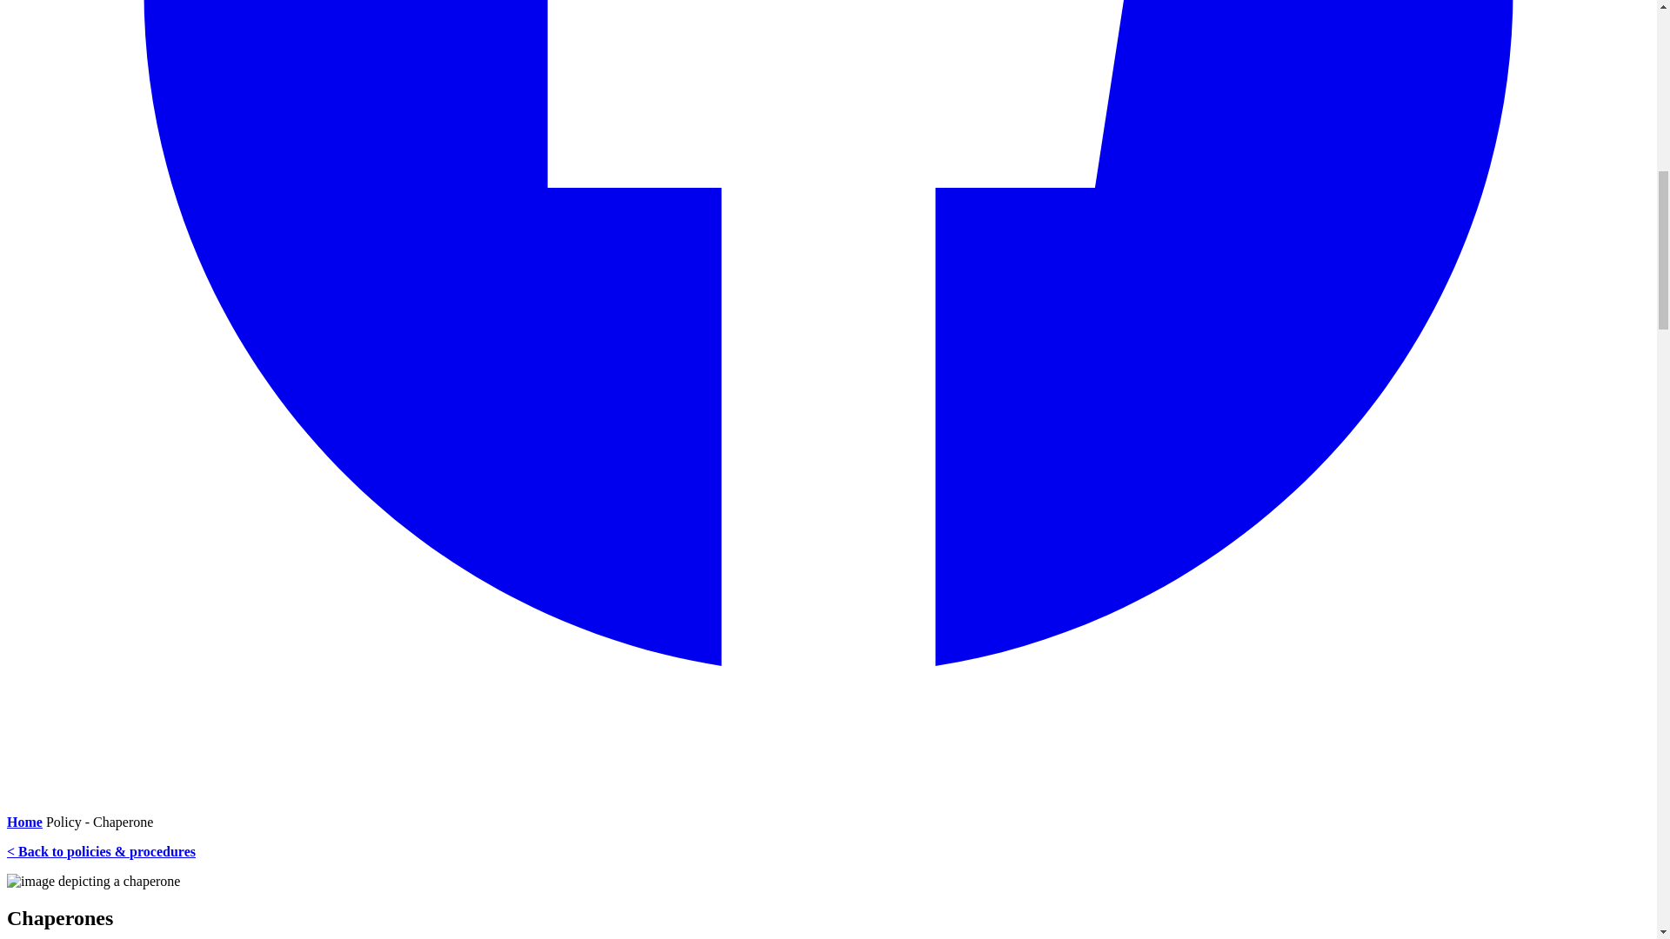 Image resolution: width=1670 pixels, height=939 pixels. Describe the element at coordinates (24, 822) in the screenshot. I see `Home` at that location.